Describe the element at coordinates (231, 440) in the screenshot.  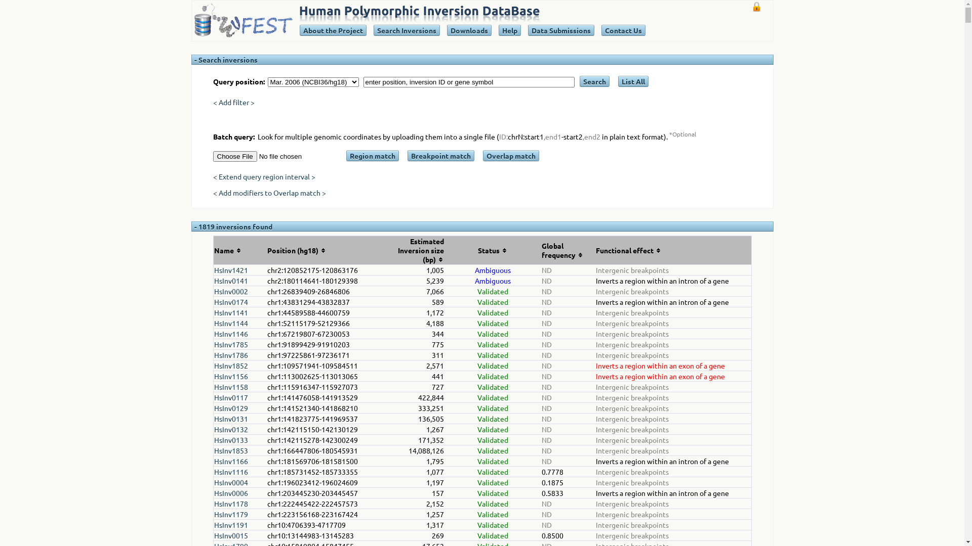
I see `HsInv0133` at that location.